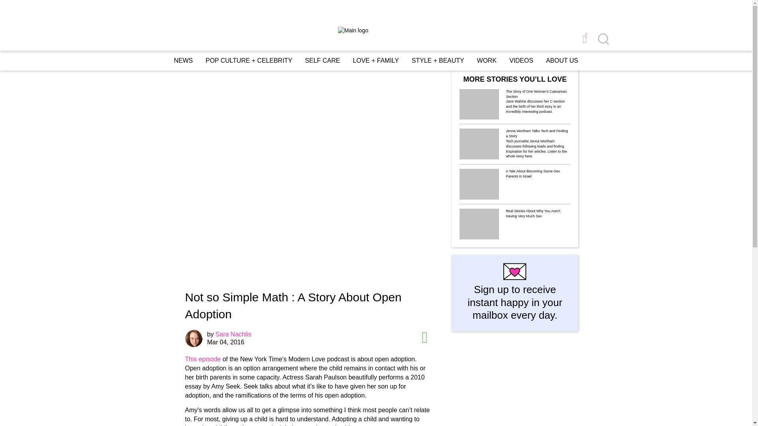  Describe the element at coordinates (521, 61) in the screenshot. I see `VIDEOS` at that location.